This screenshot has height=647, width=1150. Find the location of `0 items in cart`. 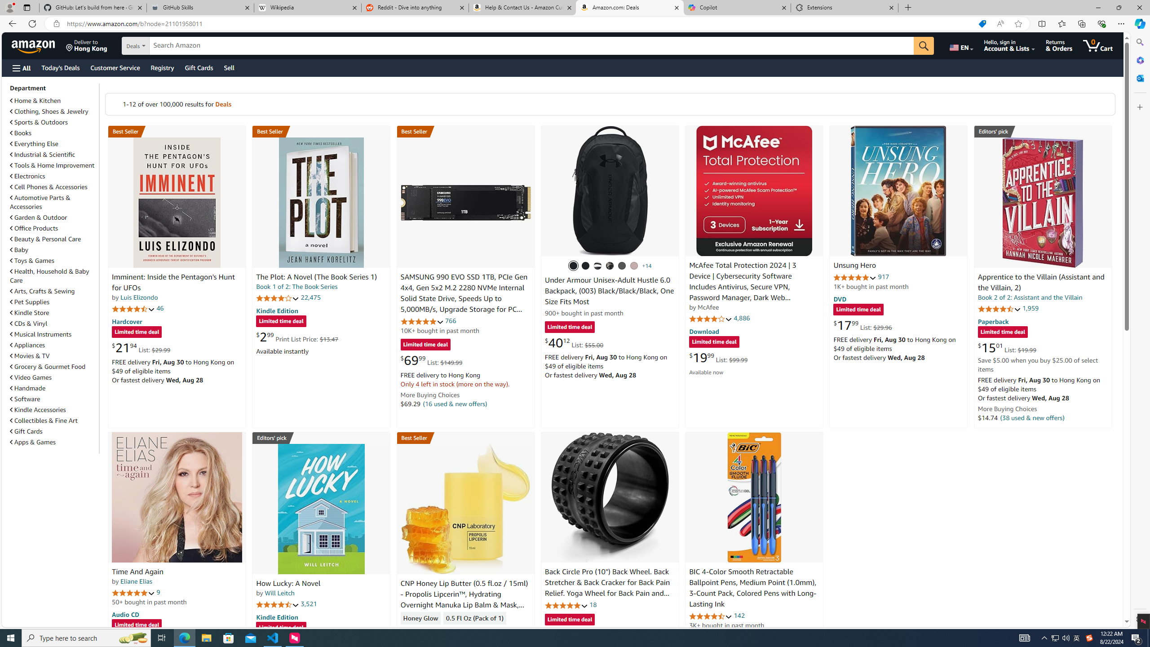

0 items in cart is located at coordinates (1097, 45).